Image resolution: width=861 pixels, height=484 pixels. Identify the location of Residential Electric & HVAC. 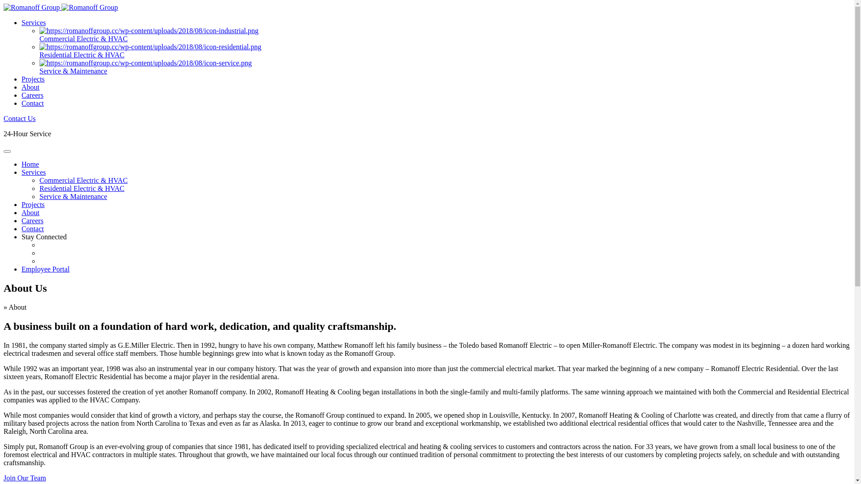
(445, 51).